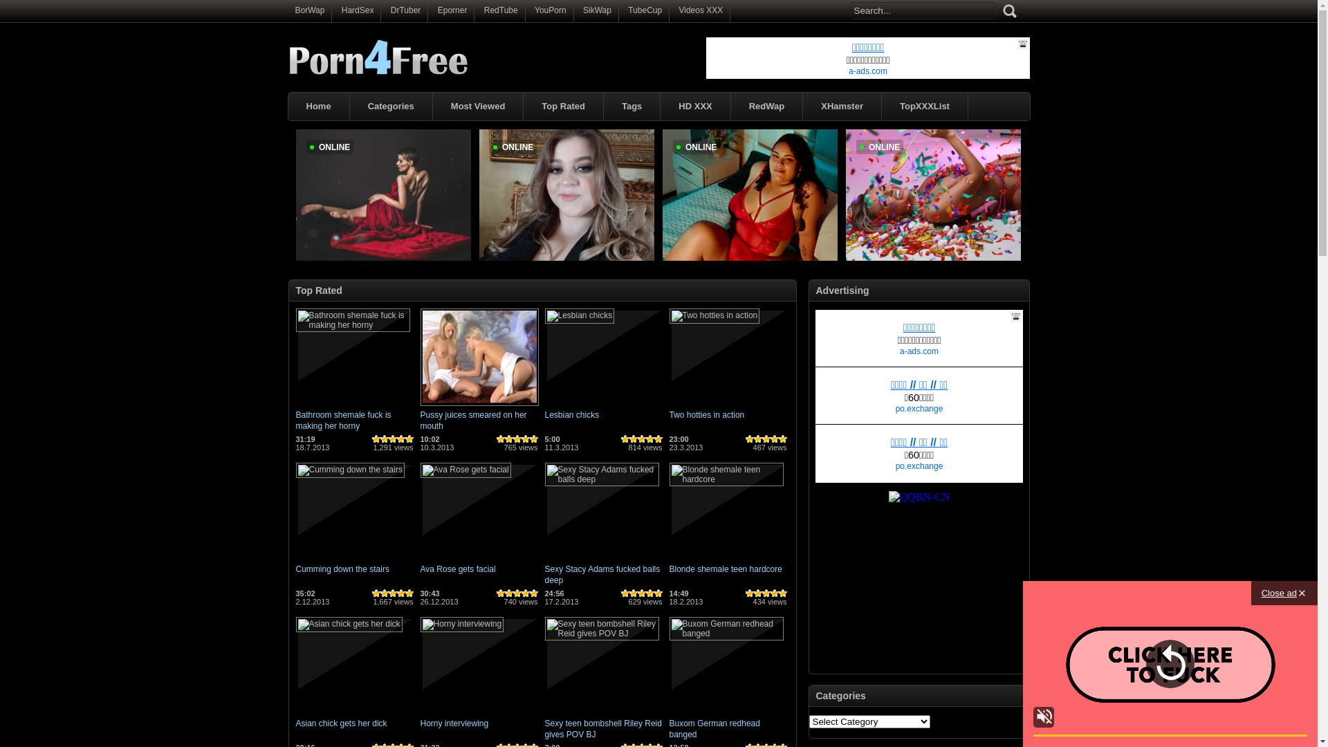  Describe the element at coordinates (603, 729) in the screenshot. I see `Sexy teen bombshell Riley Reid gives POV BJ` at that location.